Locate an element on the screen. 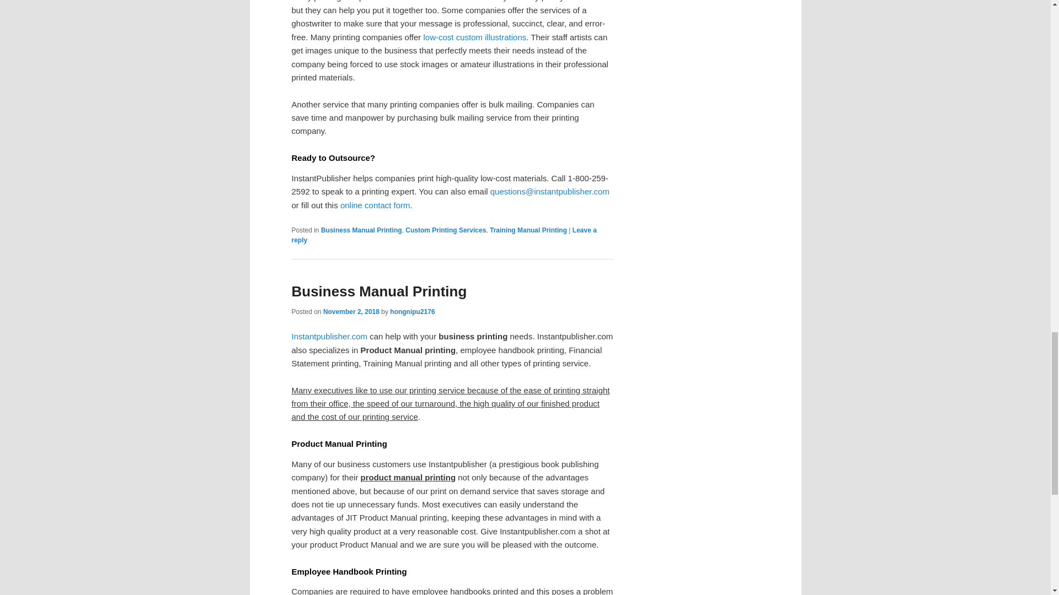 The width and height of the screenshot is (1059, 595). 10:47 am is located at coordinates (351, 312).